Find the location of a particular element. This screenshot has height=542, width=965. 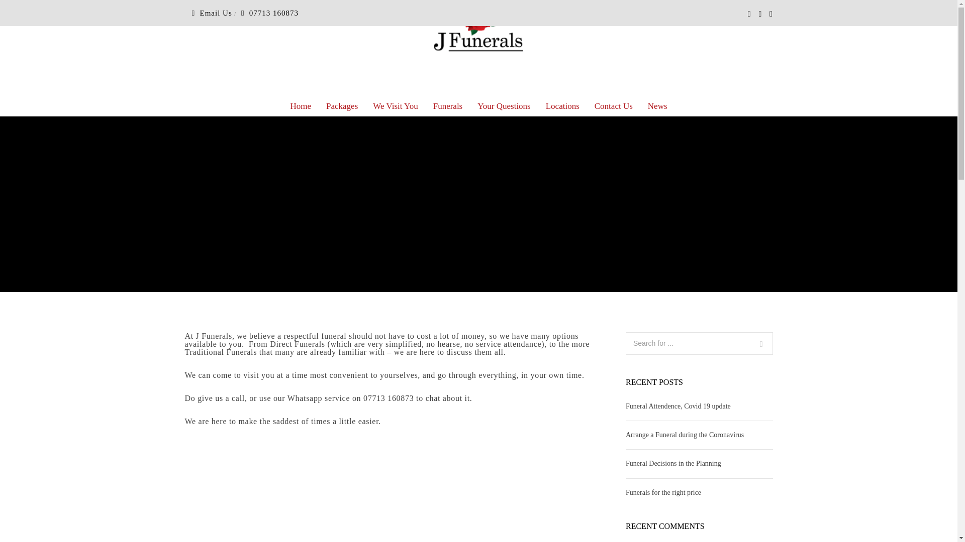

Locations is located at coordinates (562, 106).